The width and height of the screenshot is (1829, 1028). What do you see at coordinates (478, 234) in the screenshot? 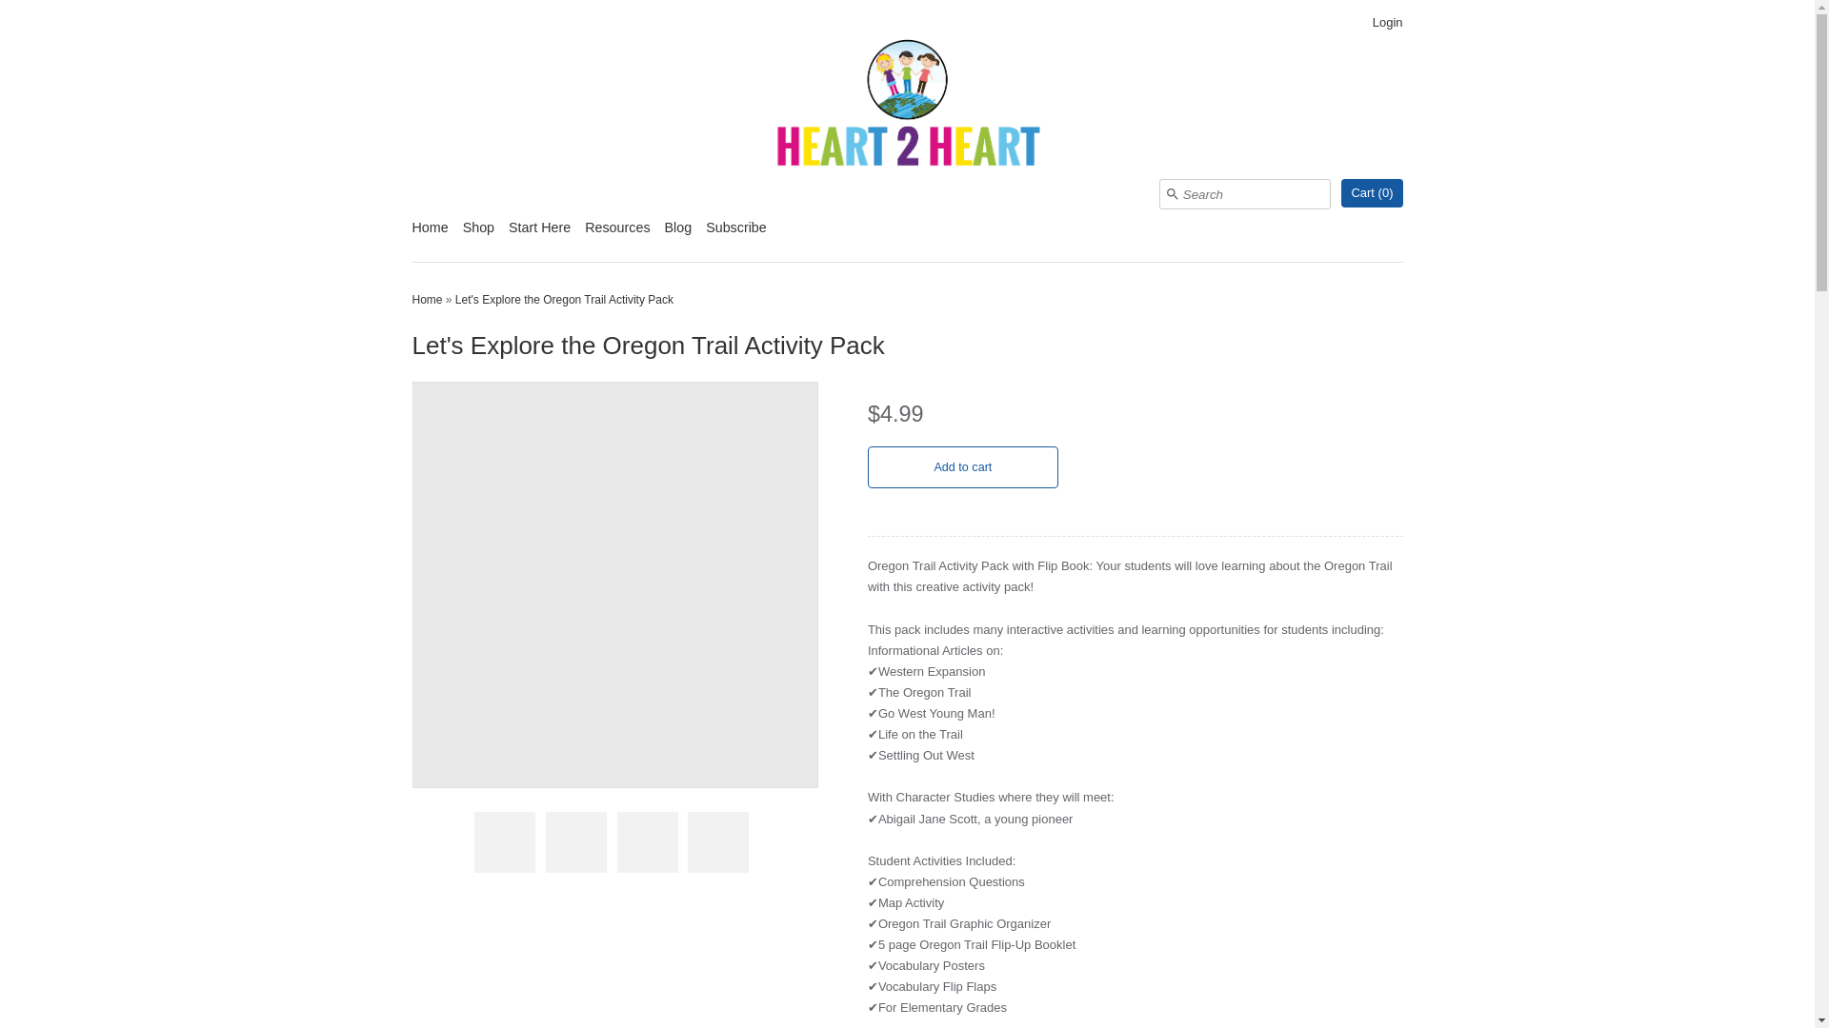
I see `Shop` at bounding box center [478, 234].